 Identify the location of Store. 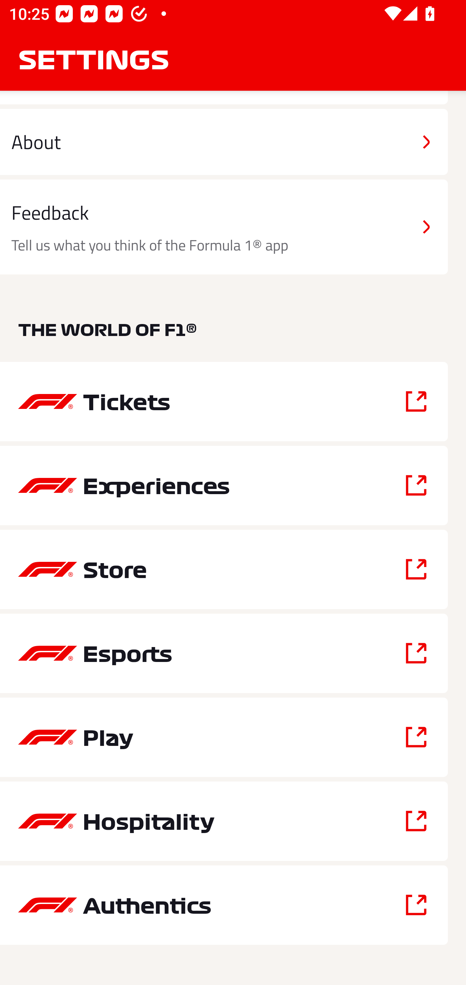
(224, 569).